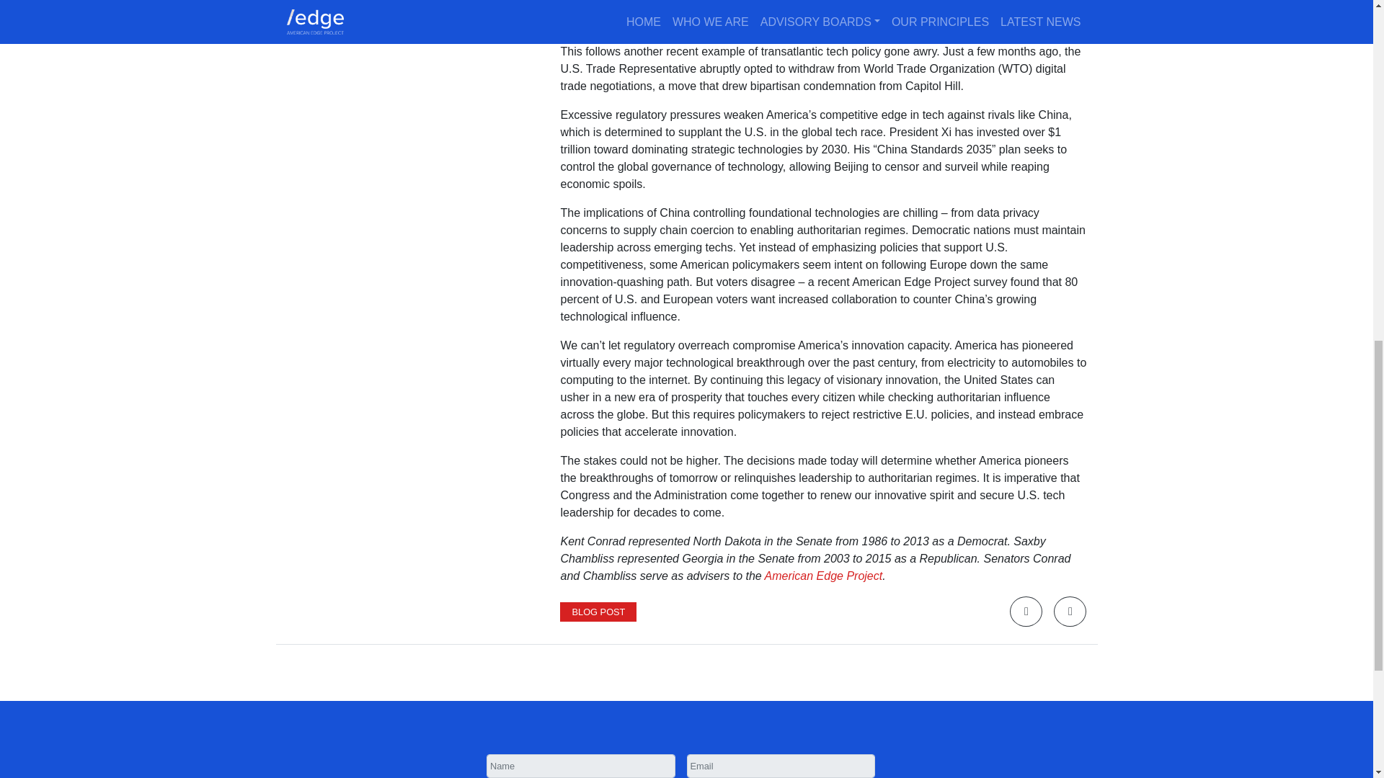 This screenshot has width=1384, height=778. I want to click on American Edge Project, so click(823, 575).